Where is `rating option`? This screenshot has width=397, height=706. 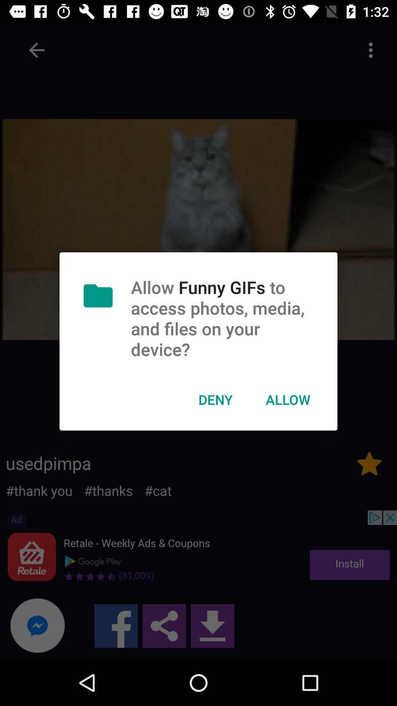
rating option is located at coordinates (369, 463).